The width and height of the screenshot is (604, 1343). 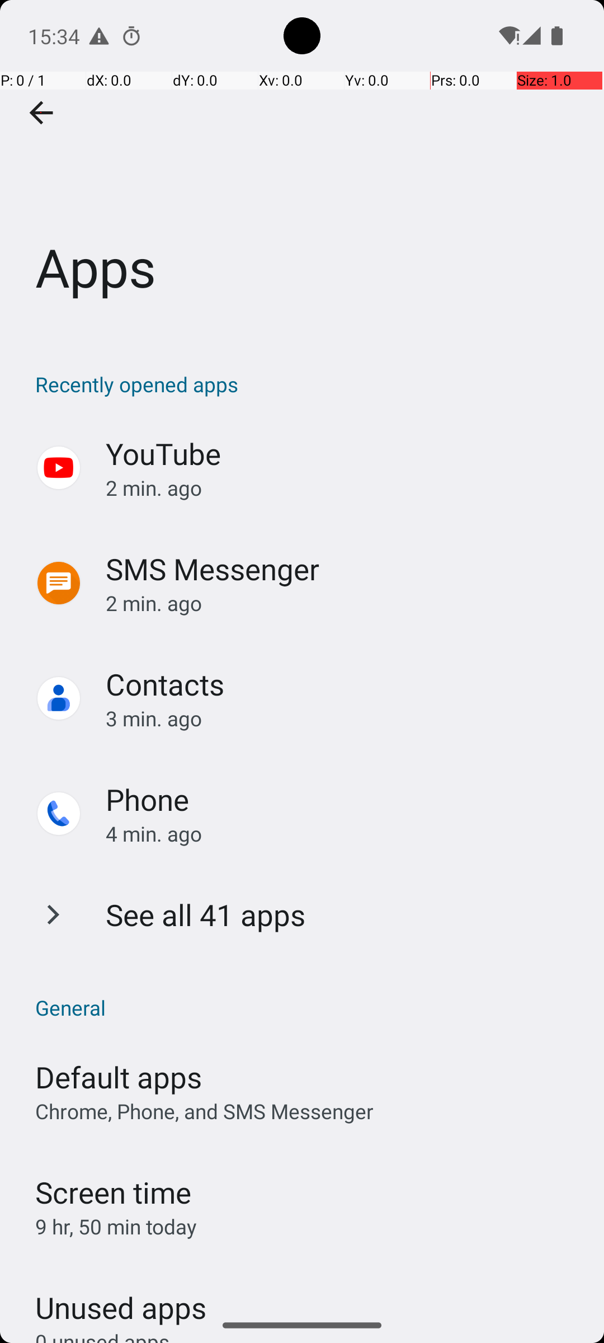 I want to click on Apps, so click(x=302, y=167).